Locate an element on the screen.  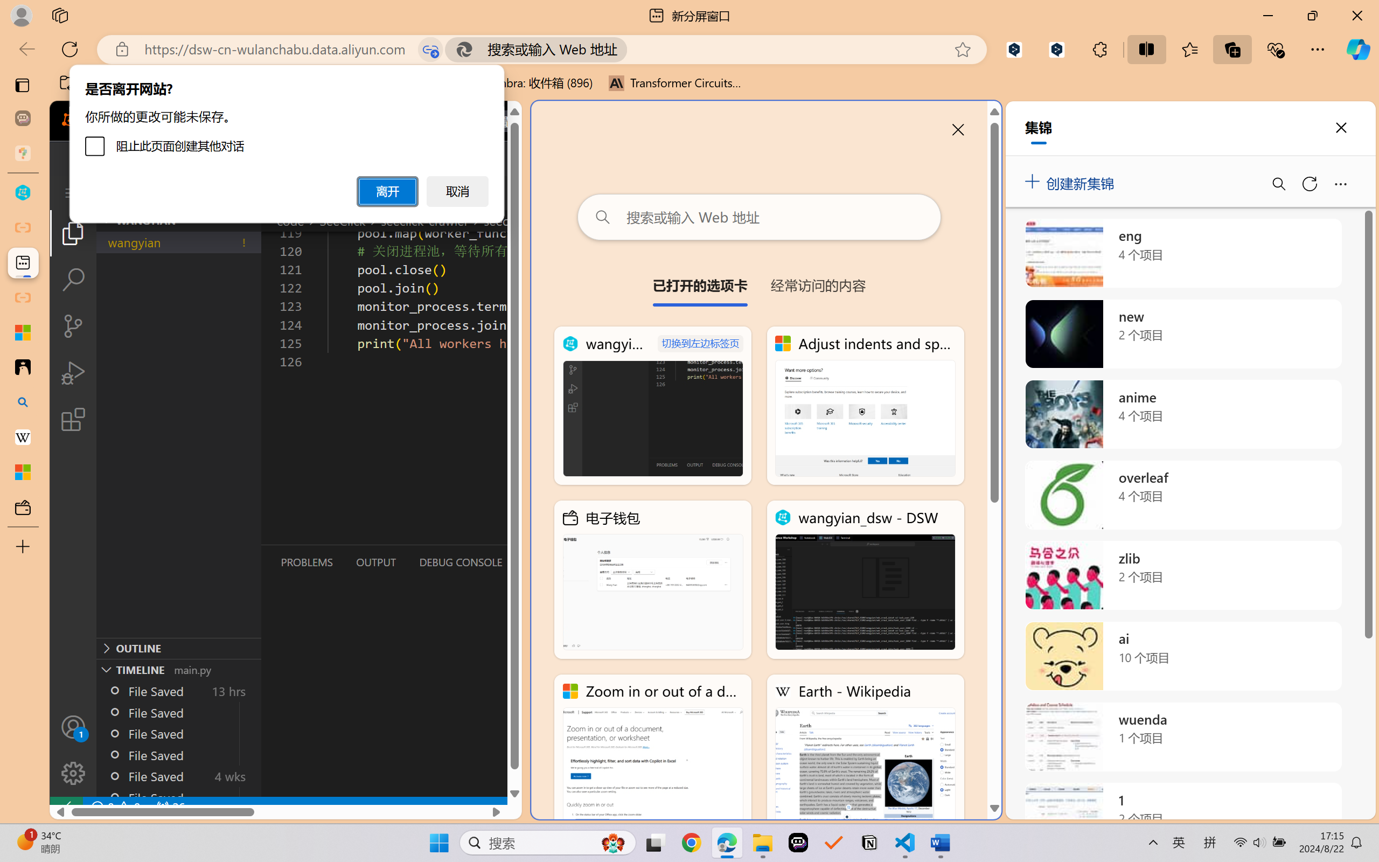
Line Arrow is located at coordinates (547, 48).